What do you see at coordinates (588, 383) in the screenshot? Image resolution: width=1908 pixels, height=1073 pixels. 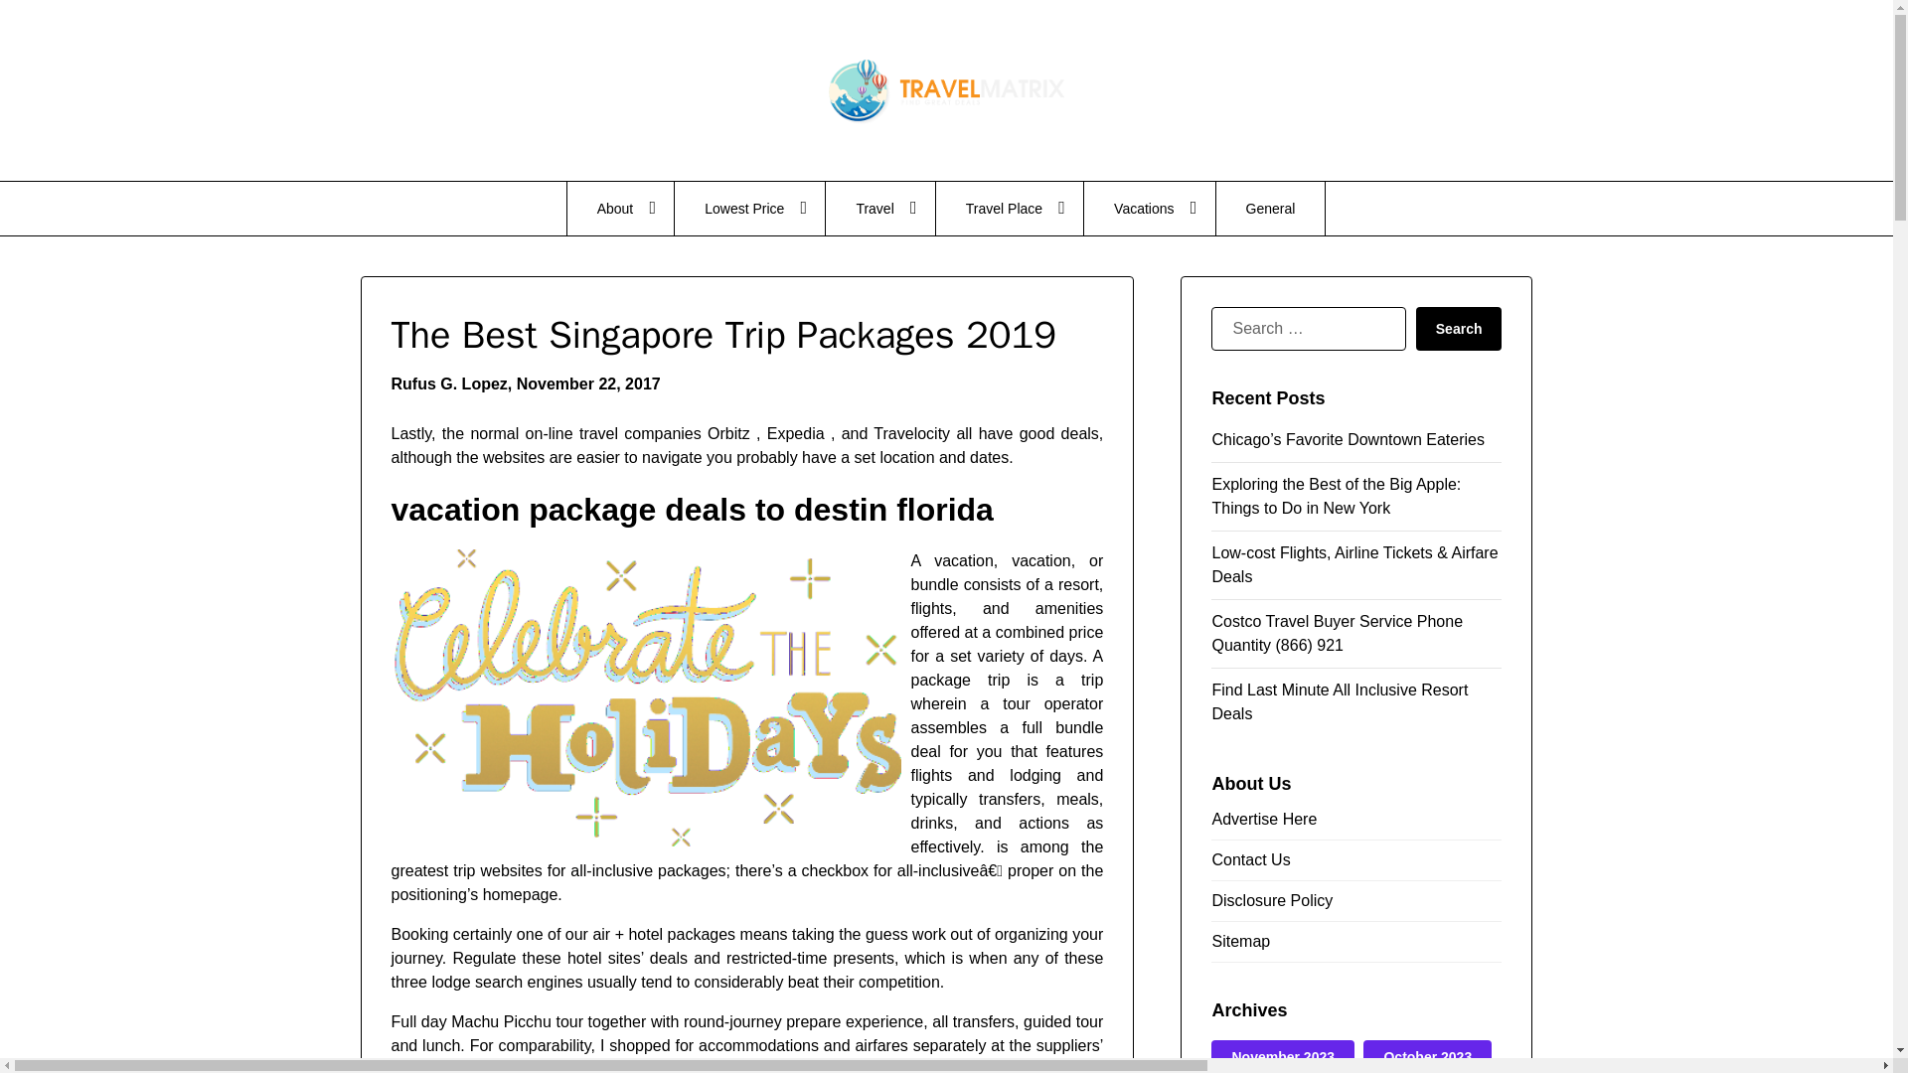 I see `November 22, 2017` at bounding box center [588, 383].